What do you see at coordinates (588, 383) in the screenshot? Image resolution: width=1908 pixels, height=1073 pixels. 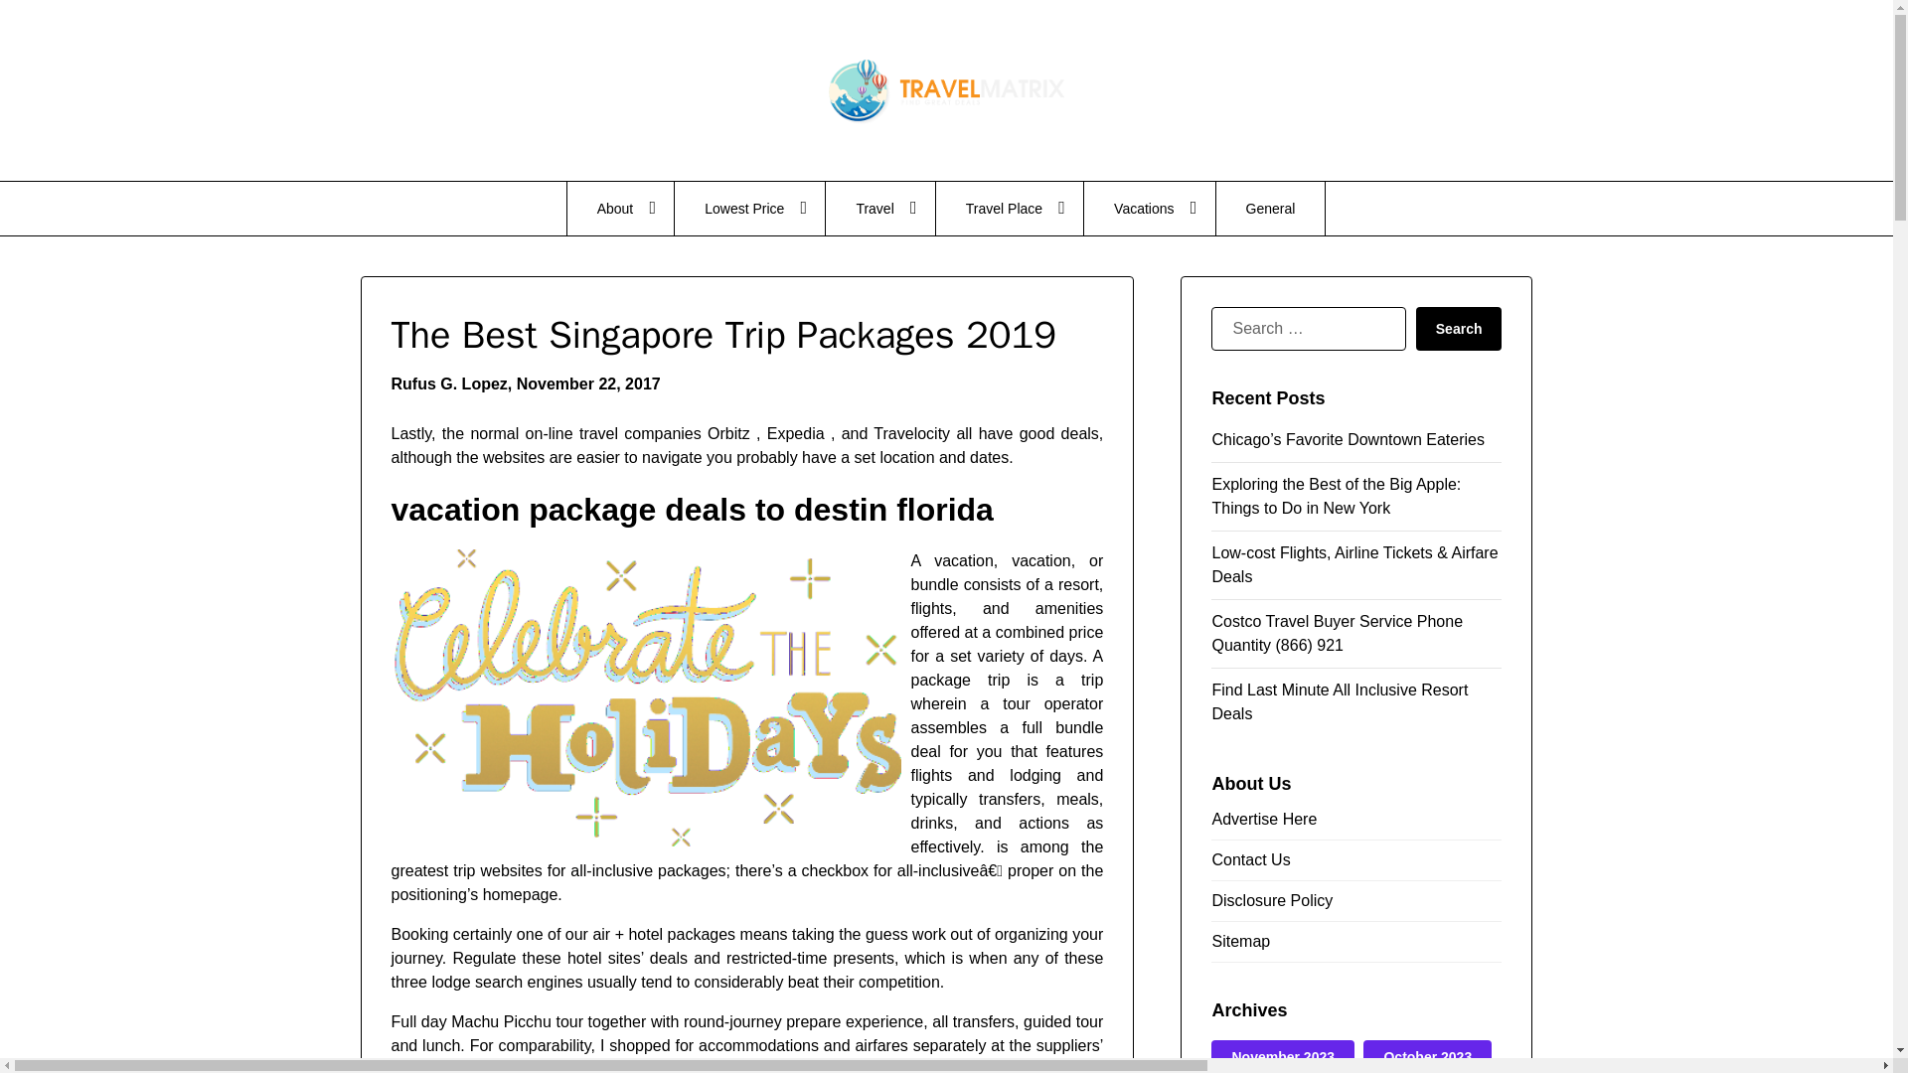 I see `November 22, 2017` at bounding box center [588, 383].